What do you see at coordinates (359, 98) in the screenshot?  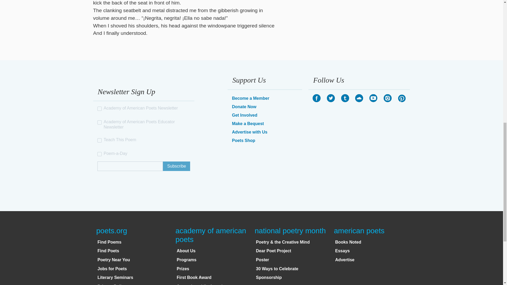 I see `SoundCloud` at bounding box center [359, 98].